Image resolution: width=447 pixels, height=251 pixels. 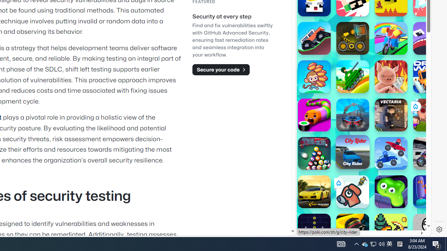 I want to click on Pool Club Pool Club, so click(x=314, y=153).